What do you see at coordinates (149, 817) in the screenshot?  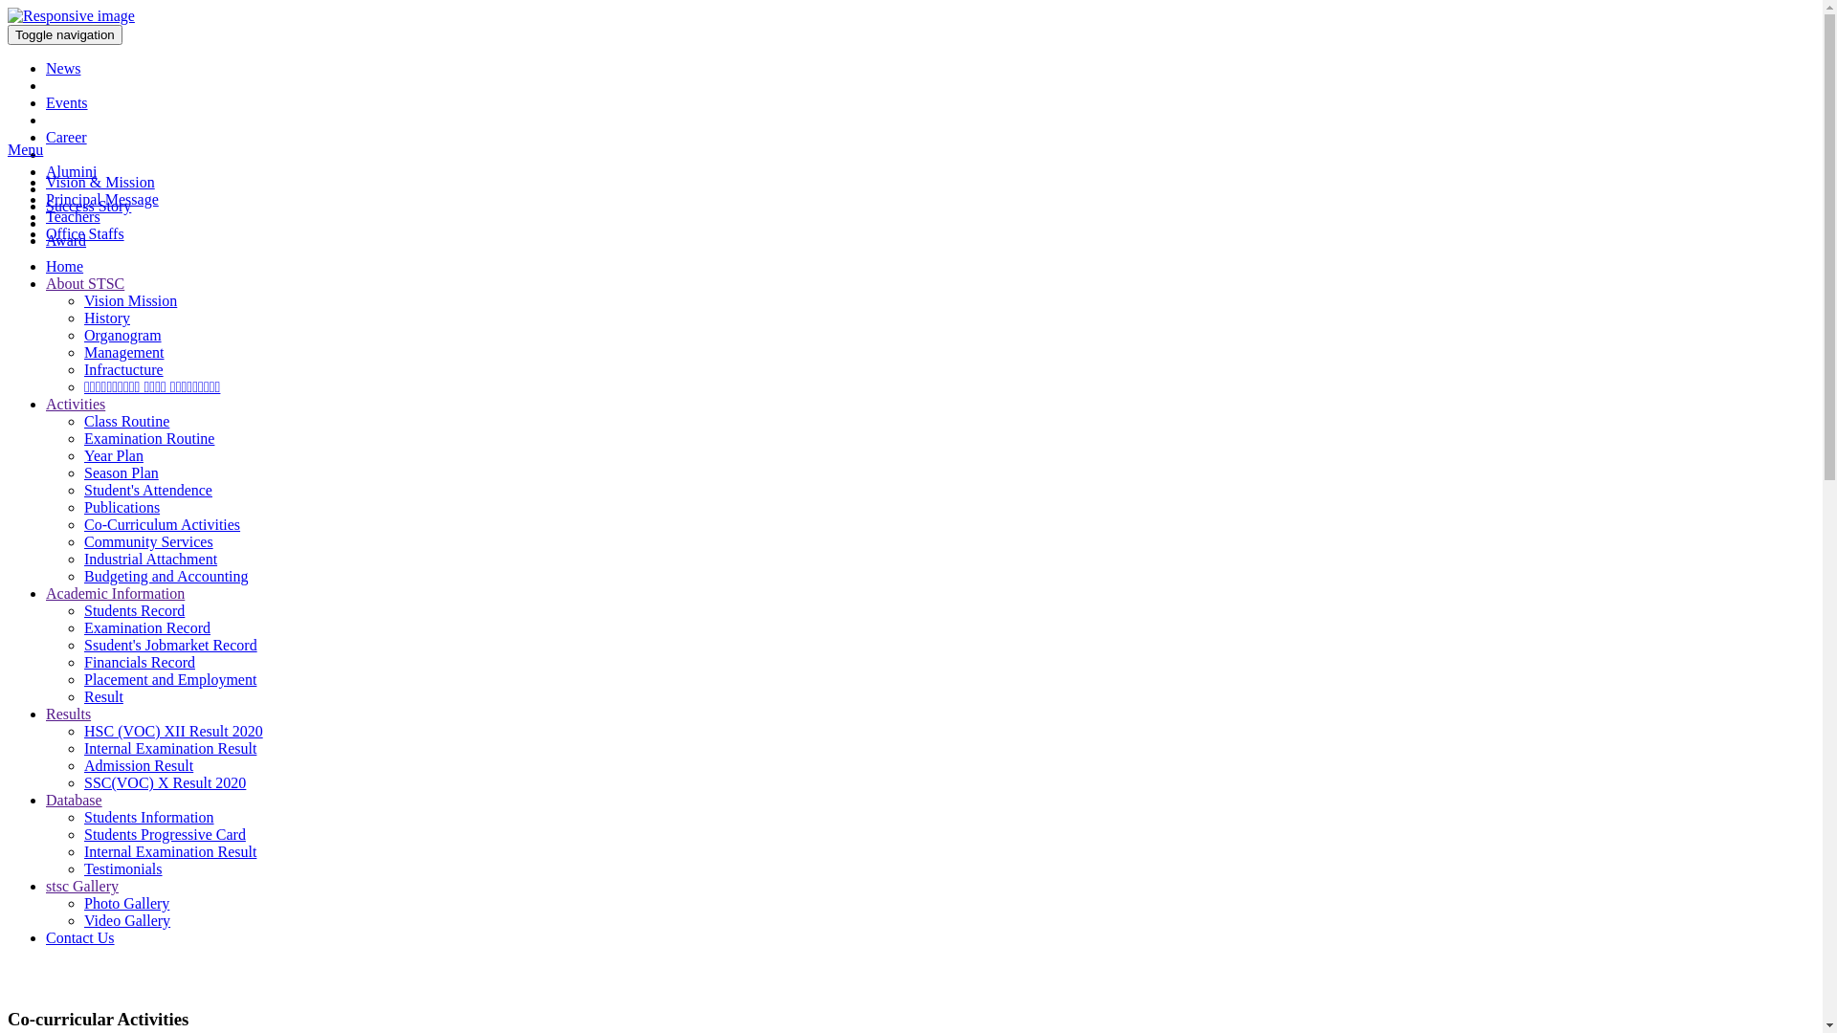 I see `Students Information` at bounding box center [149, 817].